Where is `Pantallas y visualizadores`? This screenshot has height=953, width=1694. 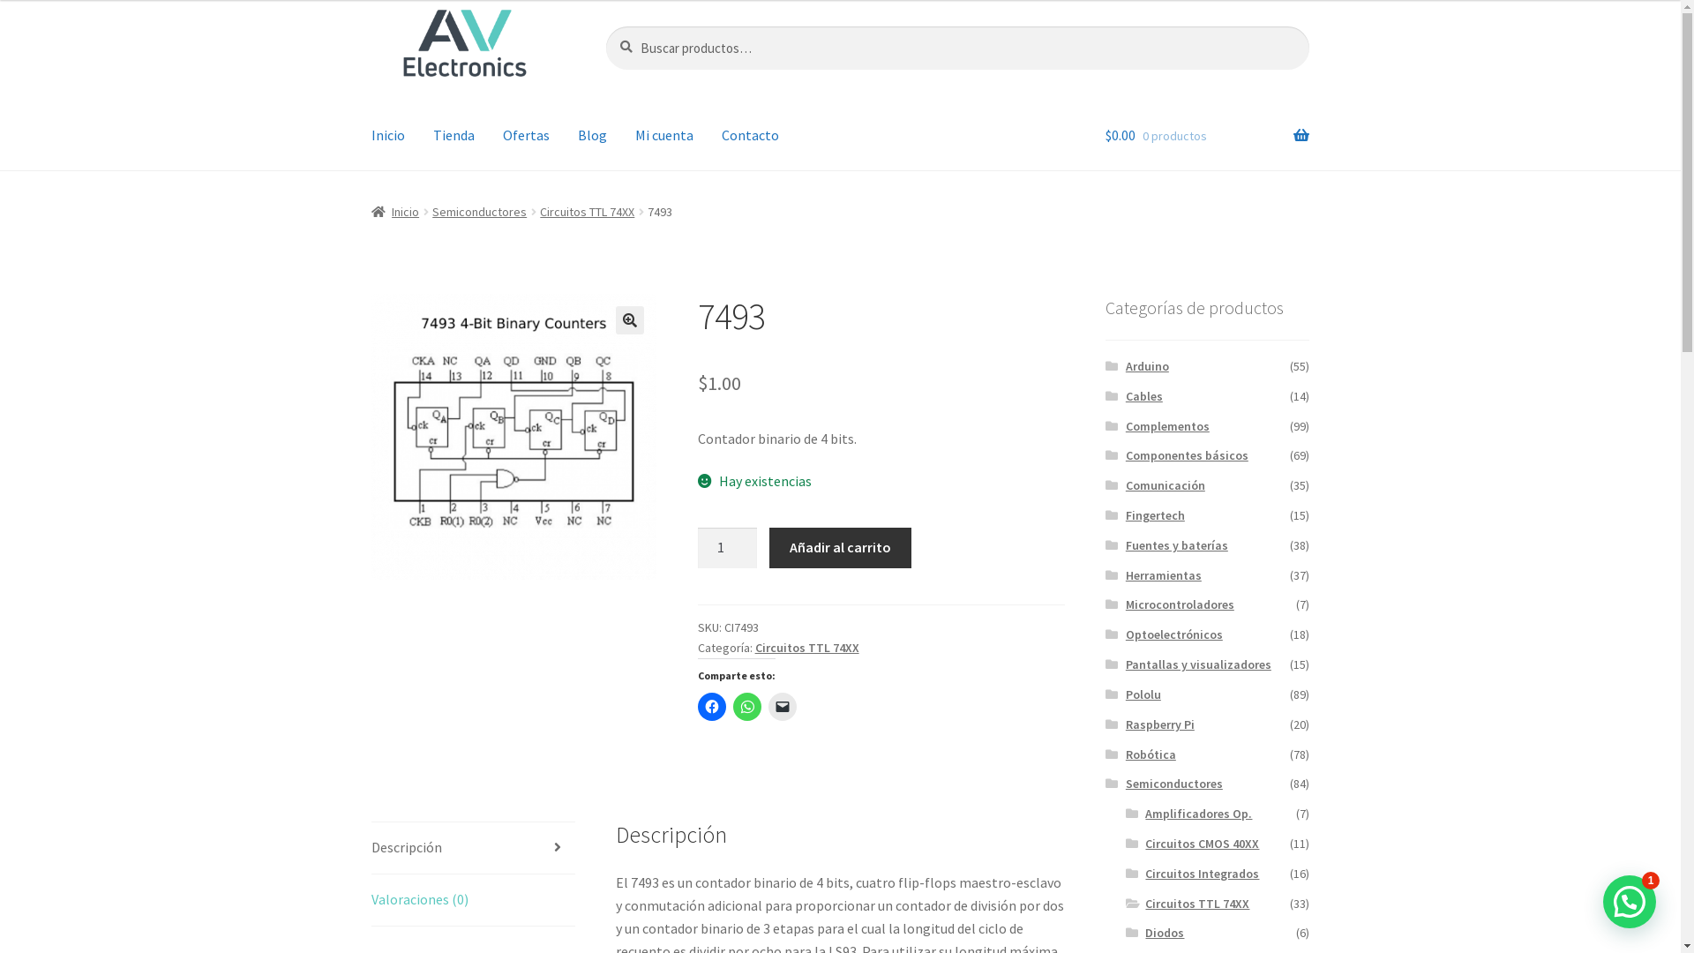 Pantallas y visualizadores is located at coordinates (1198, 664).